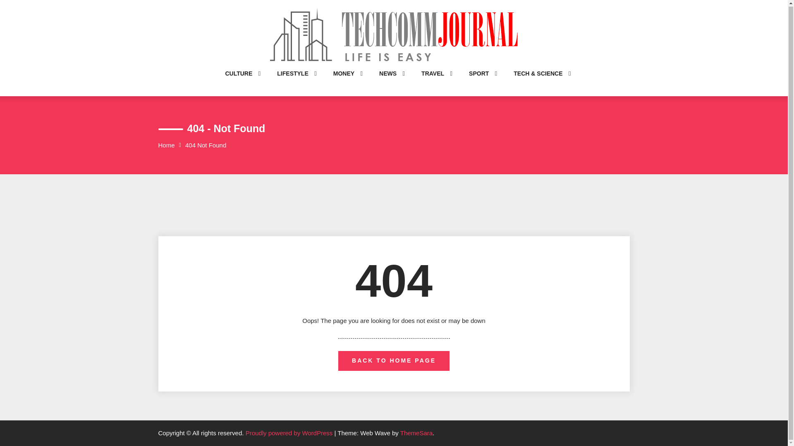 Image resolution: width=794 pixels, height=446 pixels. What do you see at coordinates (388, 82) in the screenshot?
I see `NEWS` at bounding box center [388, 82].